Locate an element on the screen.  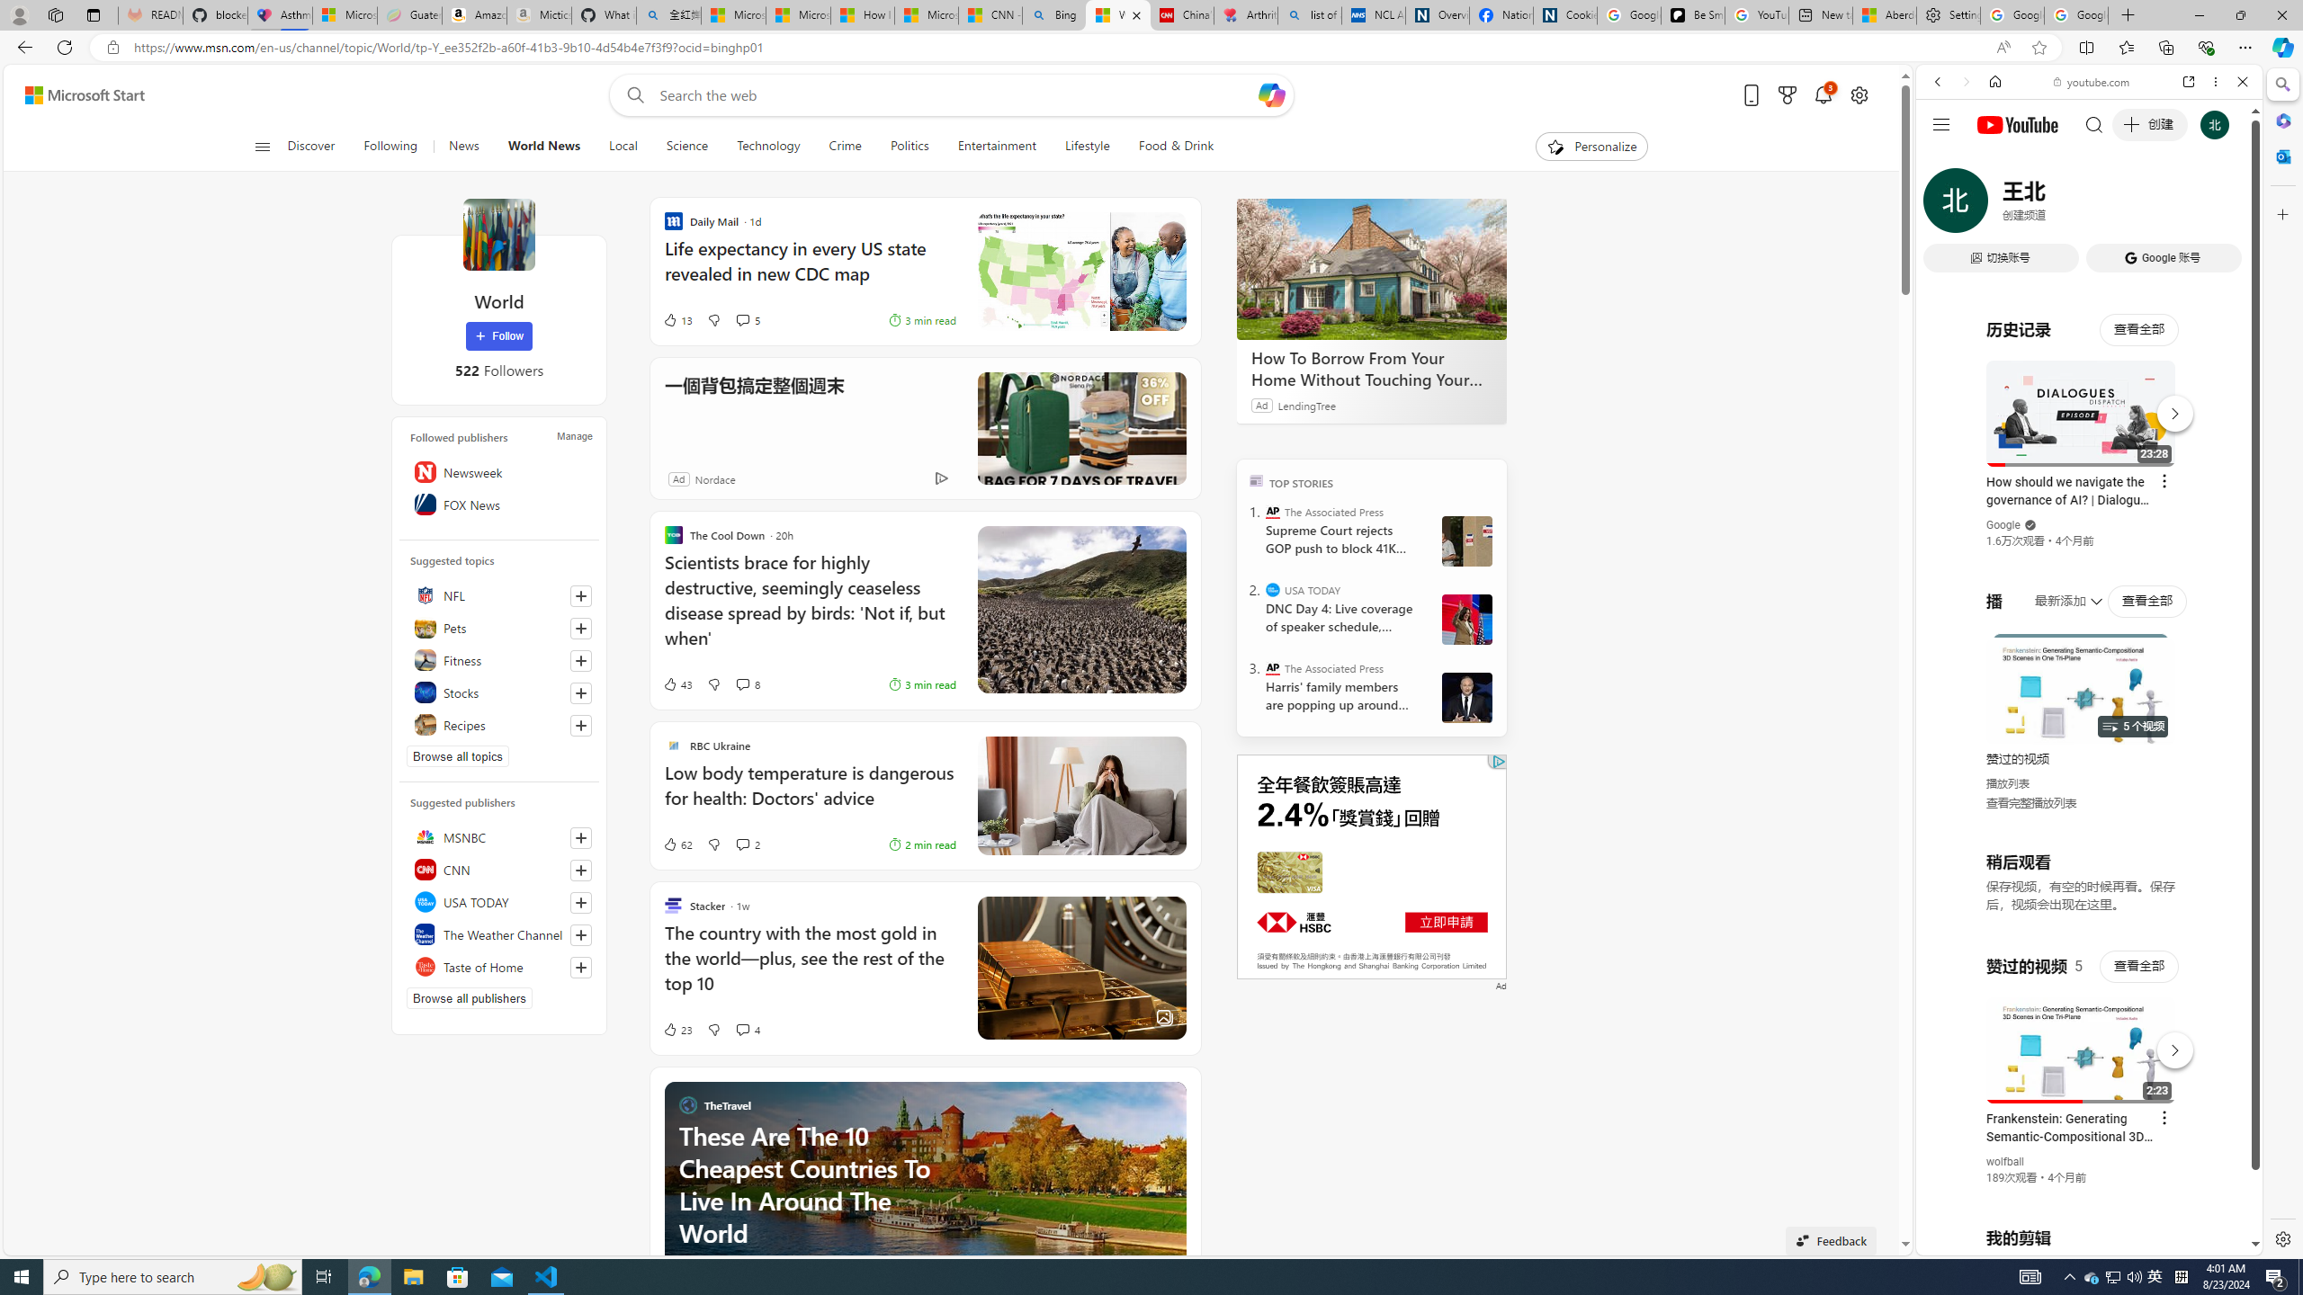
Follow is located at coordinates (498, 336).